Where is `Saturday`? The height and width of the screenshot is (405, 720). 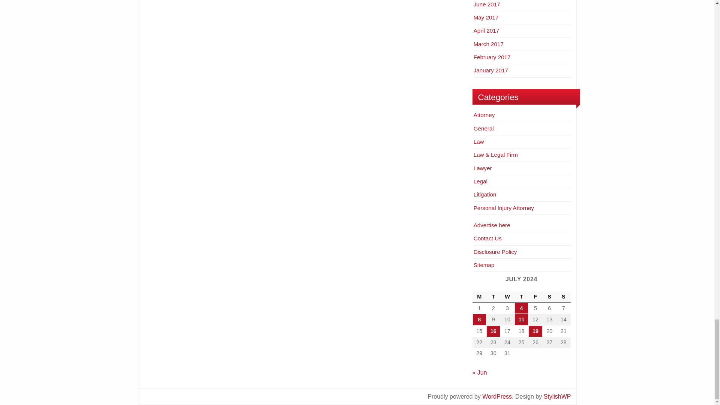 Saturday is located at coordinates (550, 297).